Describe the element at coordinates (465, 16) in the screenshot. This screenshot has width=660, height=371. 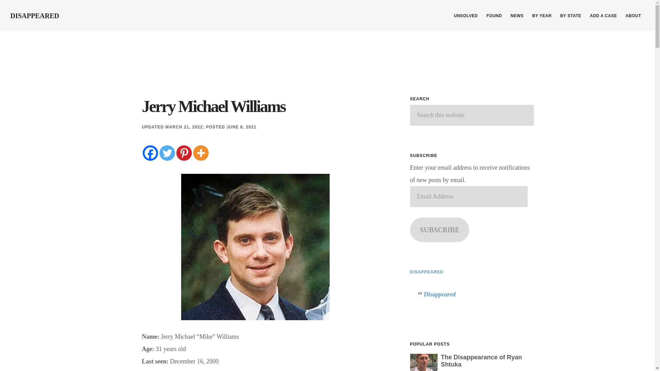
I see `UNSOLVED` at that location.